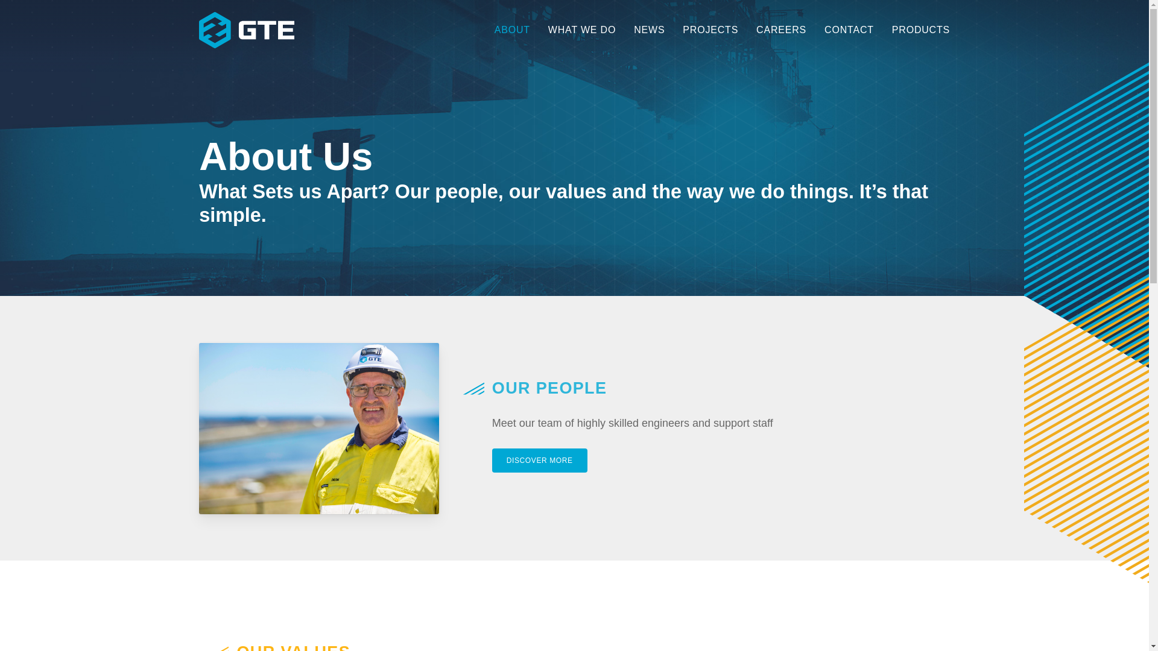 The height and width of the screenshot is (651, 1158). Describe the element at coordinates (513, 30) in the screenshot. I see `ABOUT` at that location.